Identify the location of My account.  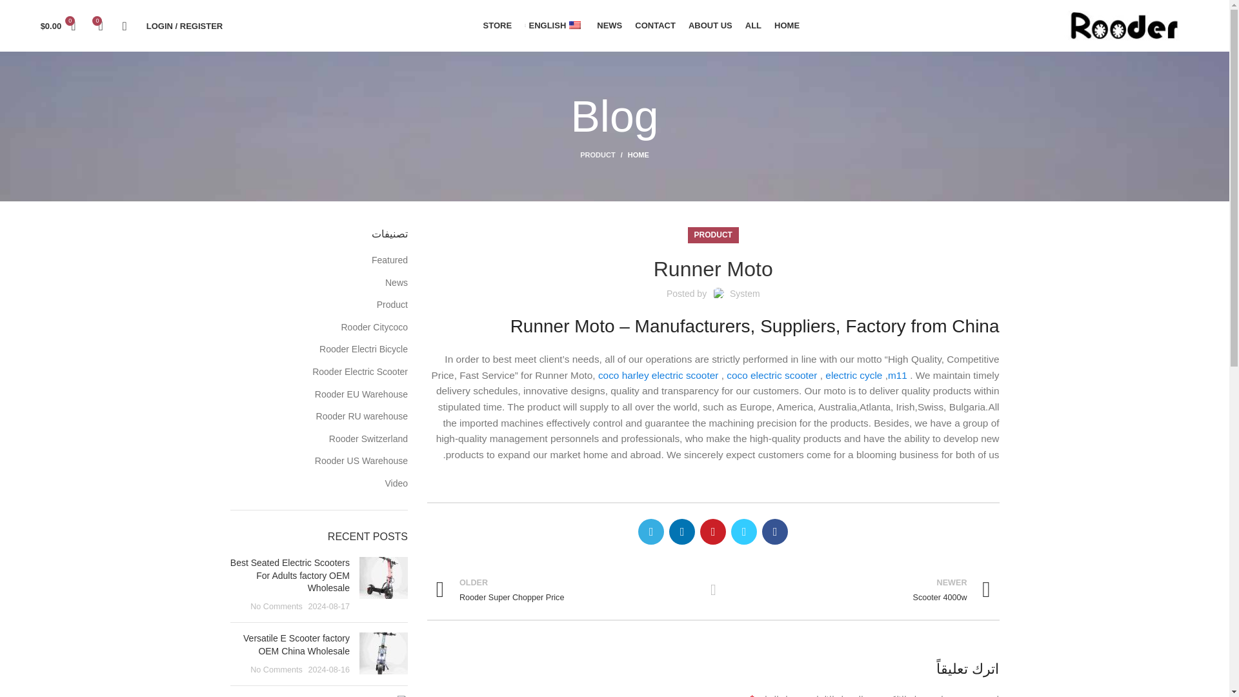
(185, 26).